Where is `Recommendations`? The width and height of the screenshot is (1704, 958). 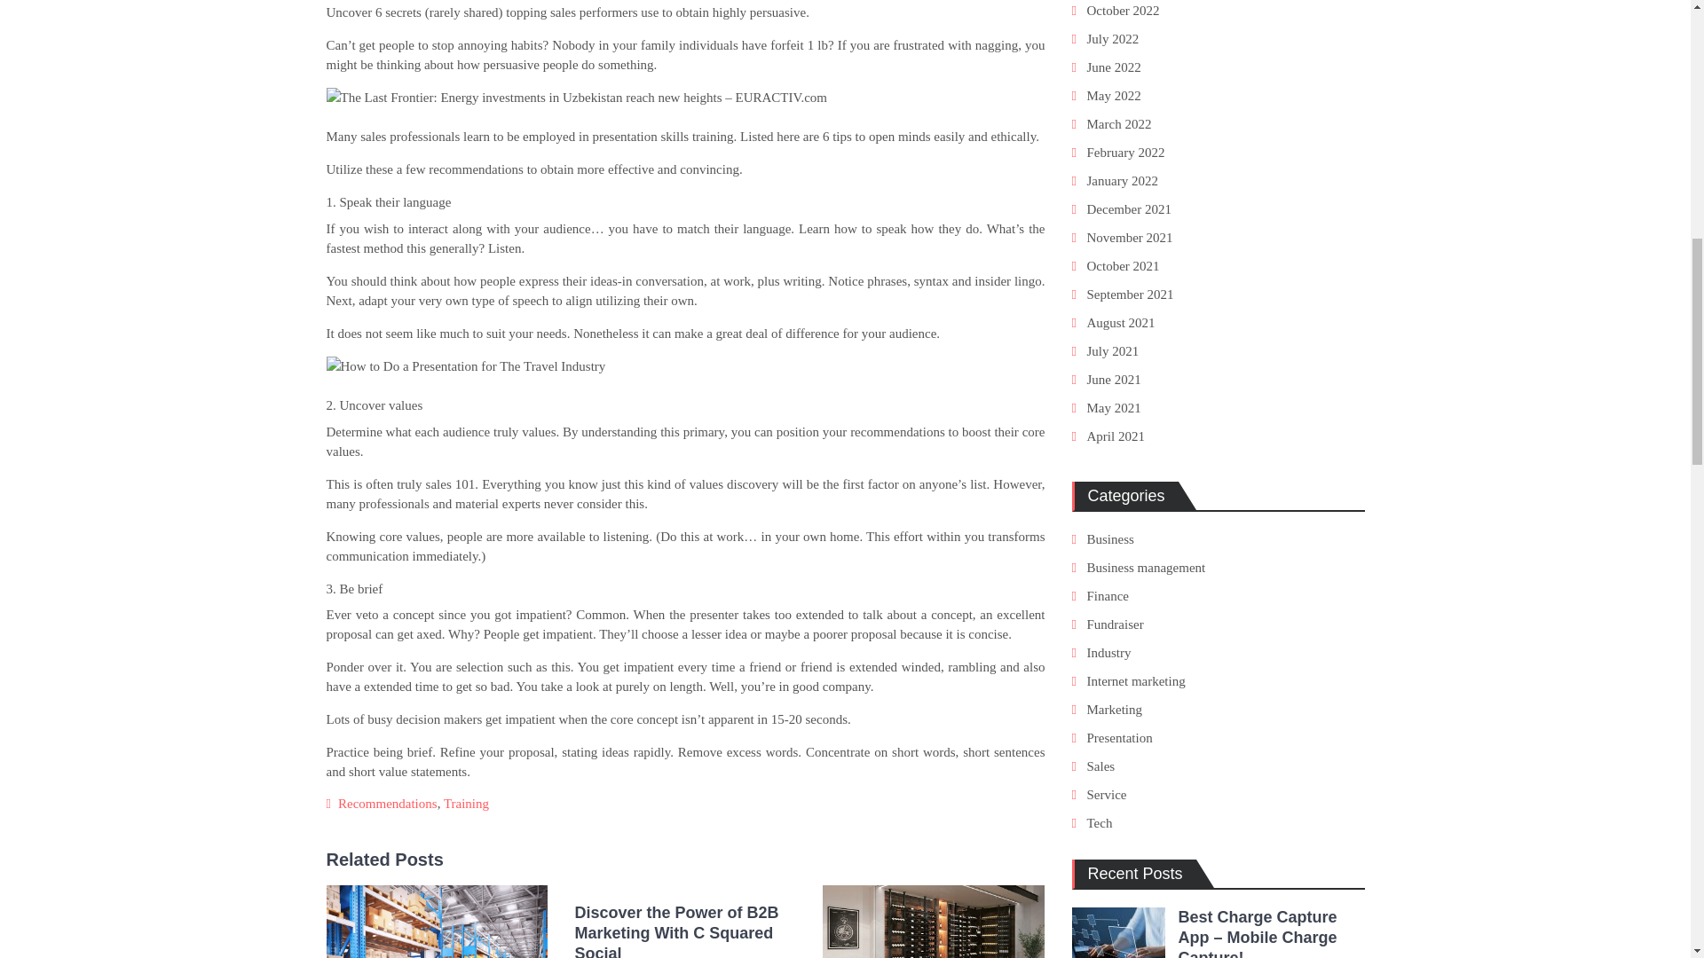 Recommendations is located at coordinates (387, 803).